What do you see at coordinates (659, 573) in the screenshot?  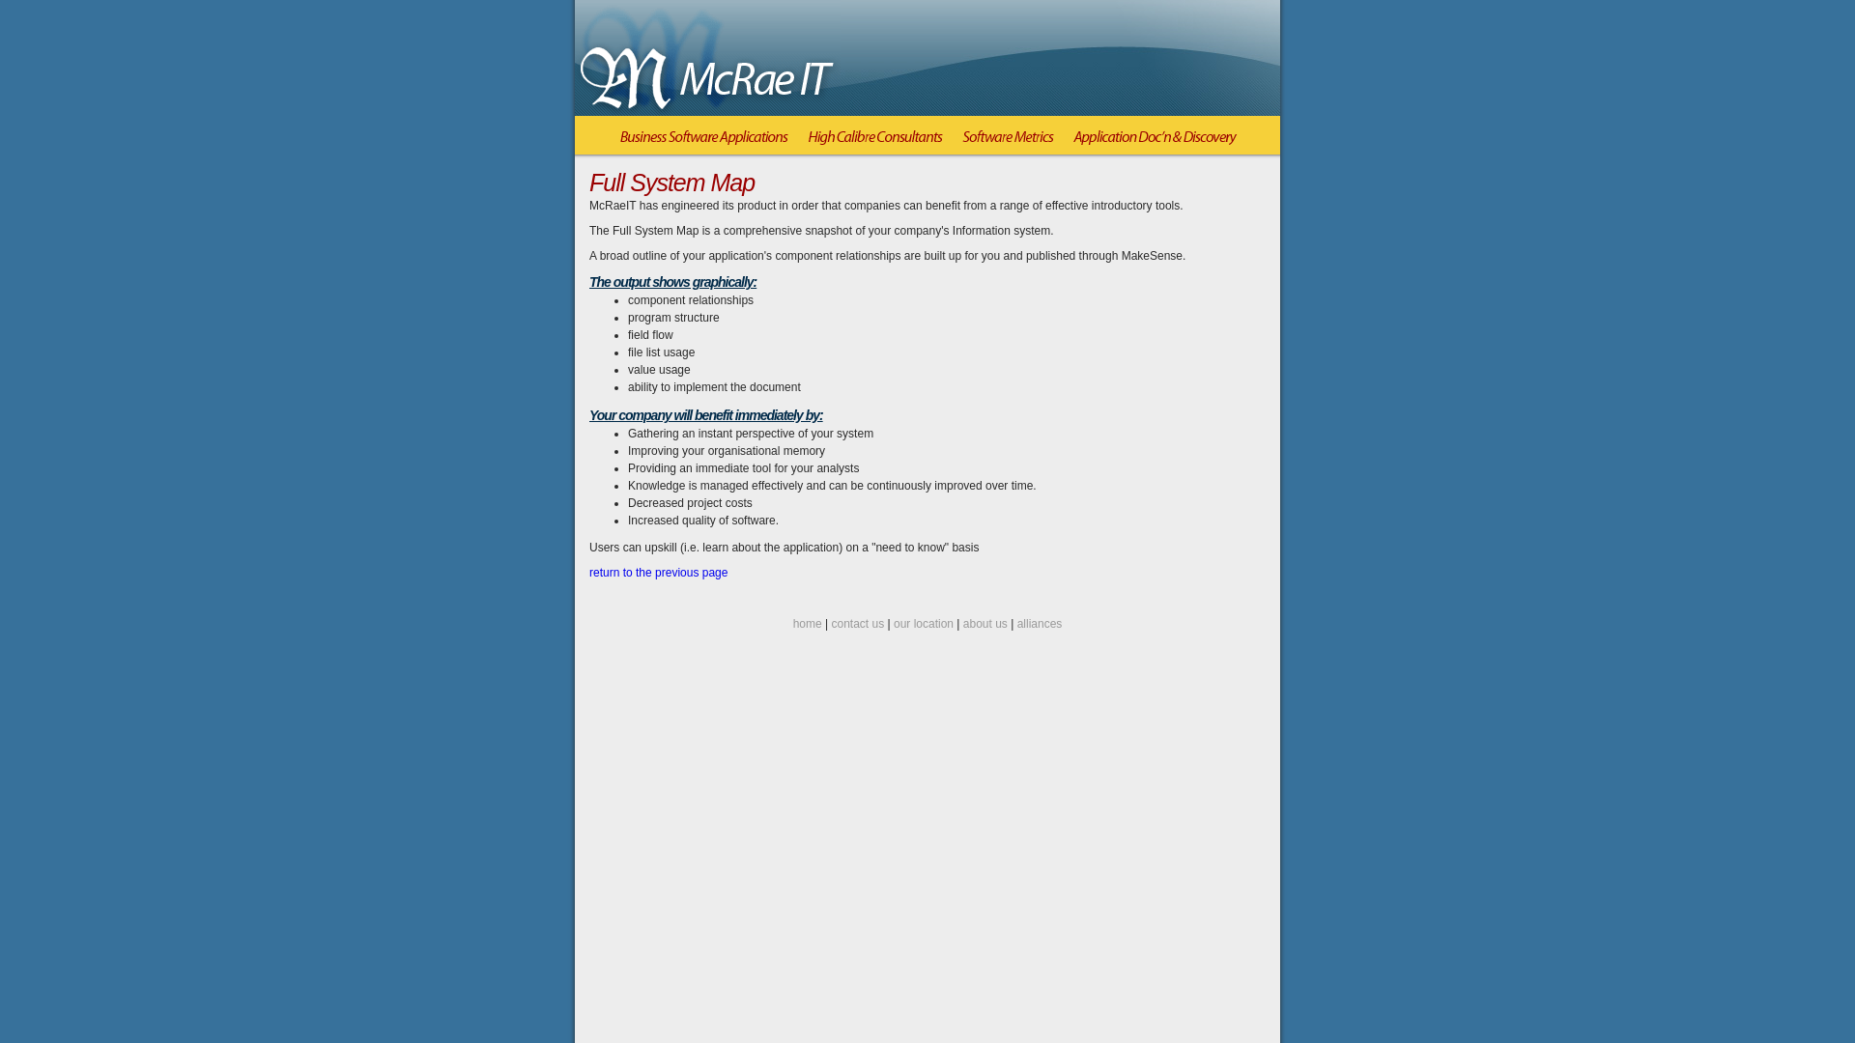 I see `return to the previous page` at bounding box center [659, 573].